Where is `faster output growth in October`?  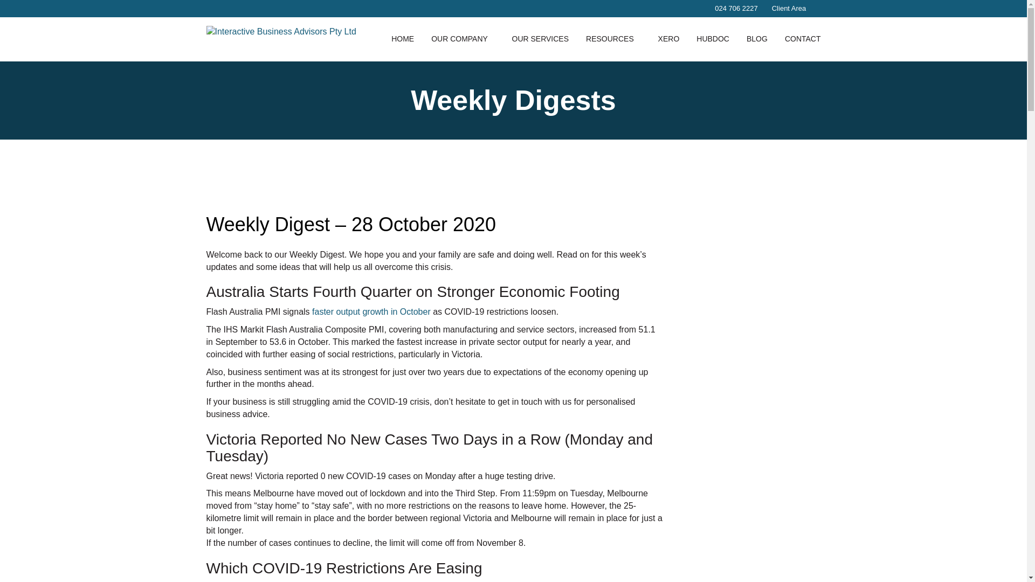
faster output growth in October is located at coordinates (371, 311).